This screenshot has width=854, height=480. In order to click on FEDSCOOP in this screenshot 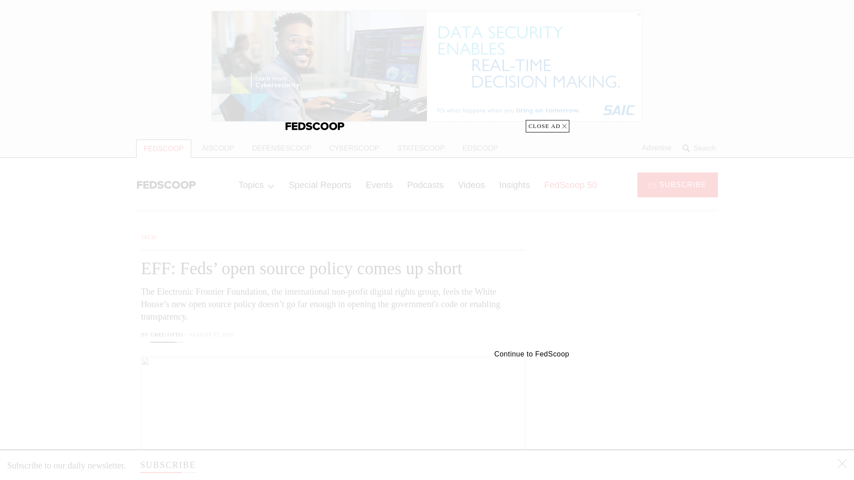, I will do `click(164, 148)`.